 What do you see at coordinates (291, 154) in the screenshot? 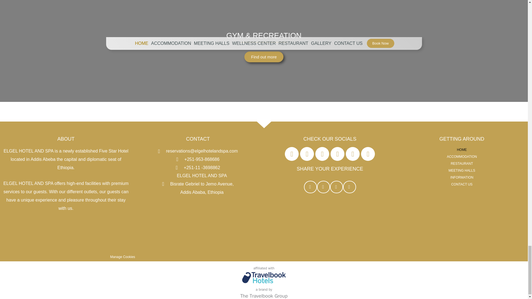
I see `Facebook` at bounding box center [291, 154].